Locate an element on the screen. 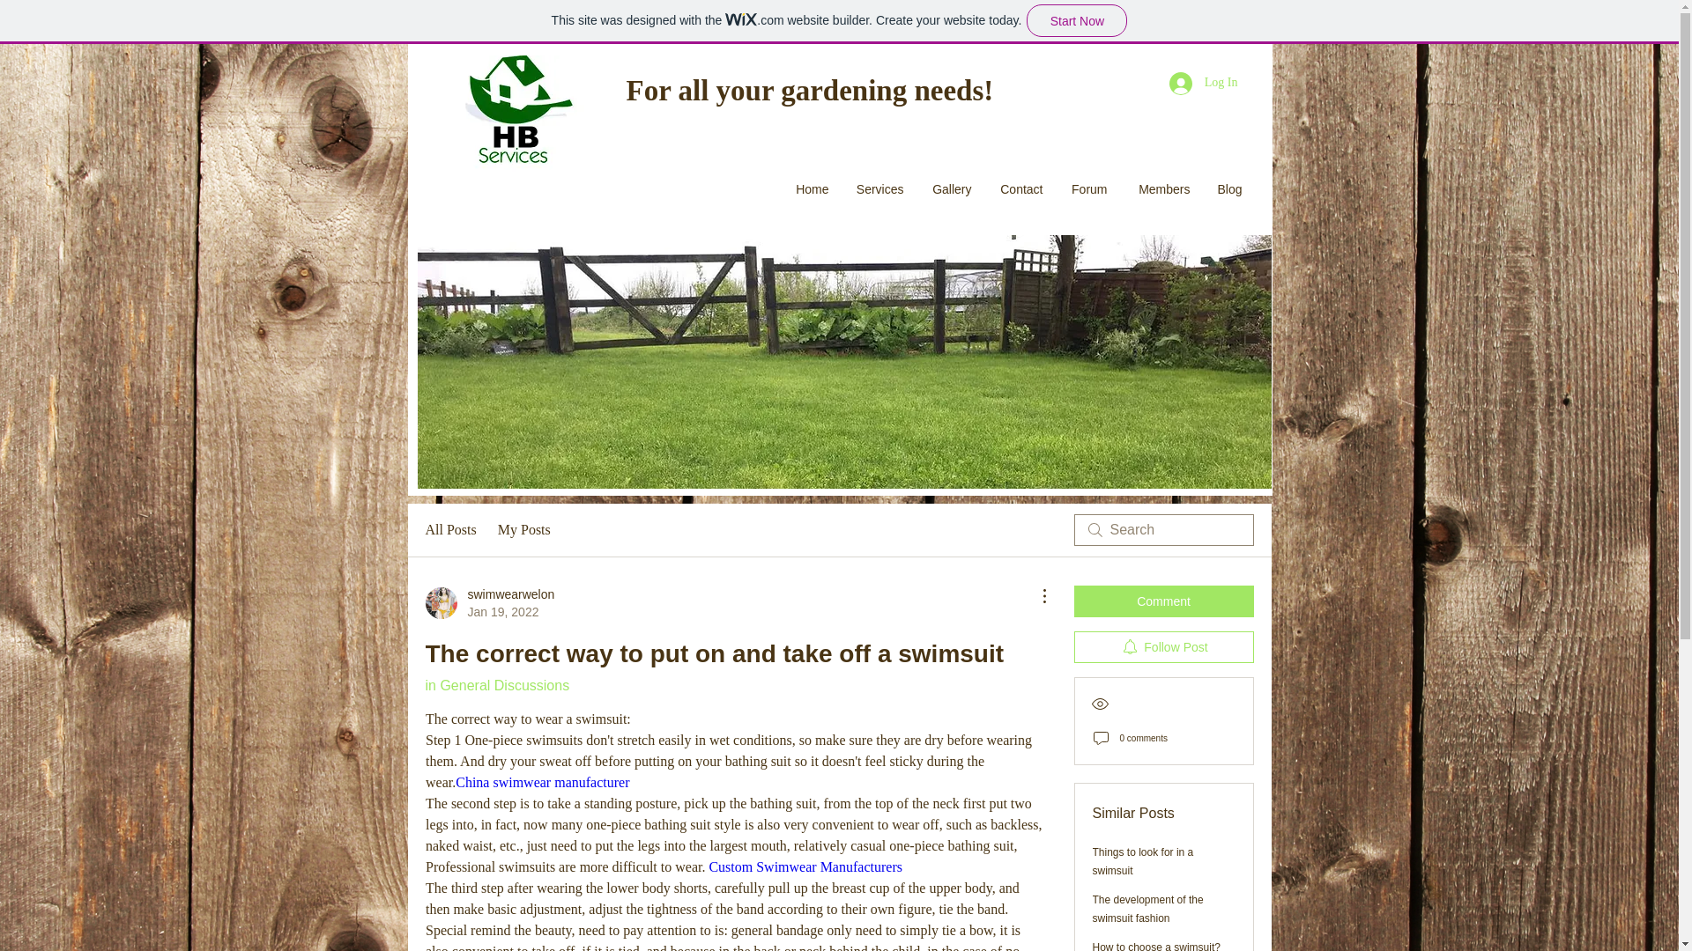 The width and height of the screenshot is (1692, 951). Home is located at coordinates (1156, 946).